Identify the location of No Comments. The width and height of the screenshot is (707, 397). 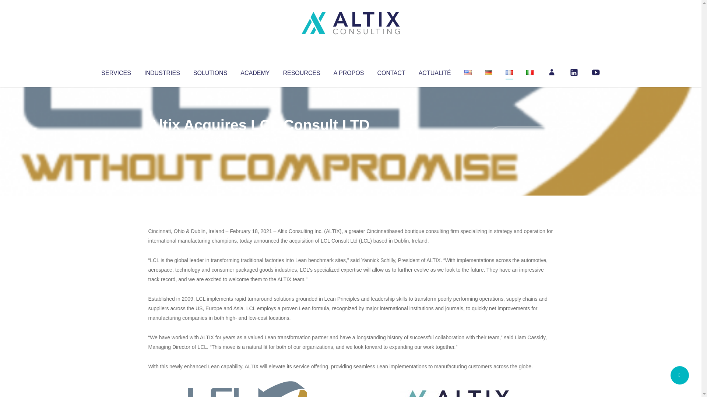
(521, 135).